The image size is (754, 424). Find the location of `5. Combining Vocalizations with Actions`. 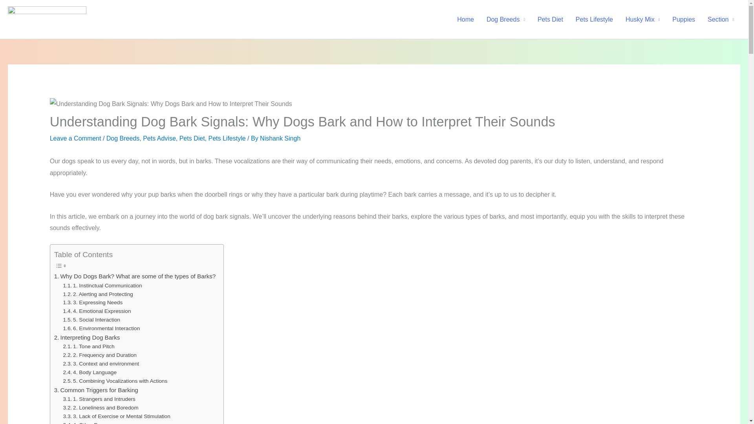

5. Combining Vocalizations with Actions is located at coordinates (115, 381).